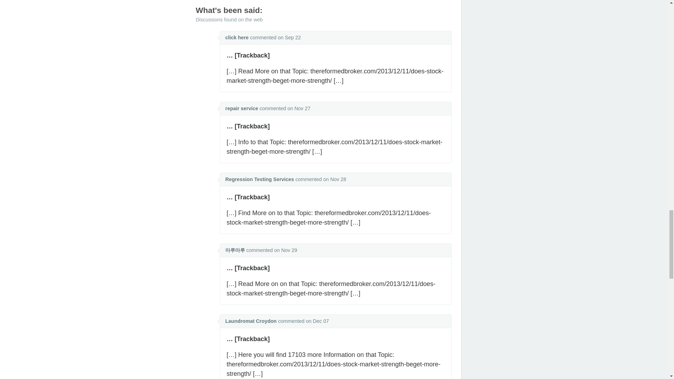  Describe the element at coordinates (237, 37) in the screenshot. I see `click here` at that location.